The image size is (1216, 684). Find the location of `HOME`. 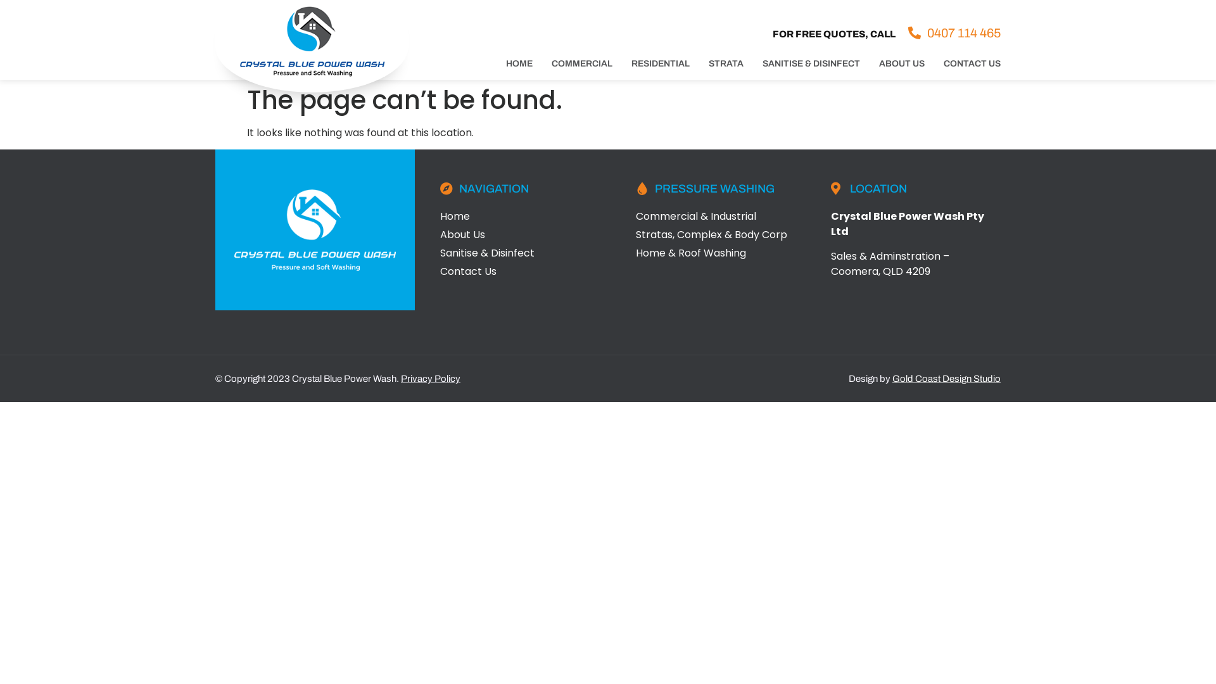

HOME is located at coordinates (519, 64).